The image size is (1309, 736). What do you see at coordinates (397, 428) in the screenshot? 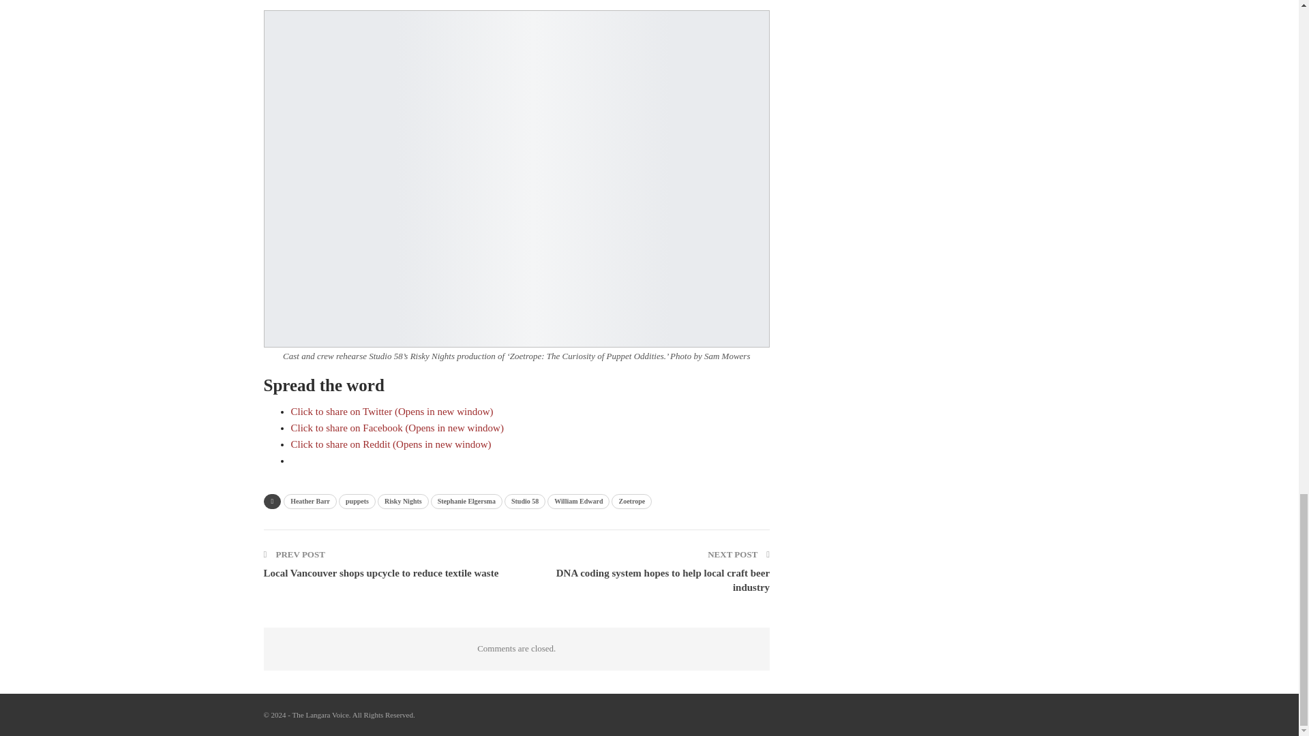
I see `Click to share on Facebook` at bounding box center [397, 428].